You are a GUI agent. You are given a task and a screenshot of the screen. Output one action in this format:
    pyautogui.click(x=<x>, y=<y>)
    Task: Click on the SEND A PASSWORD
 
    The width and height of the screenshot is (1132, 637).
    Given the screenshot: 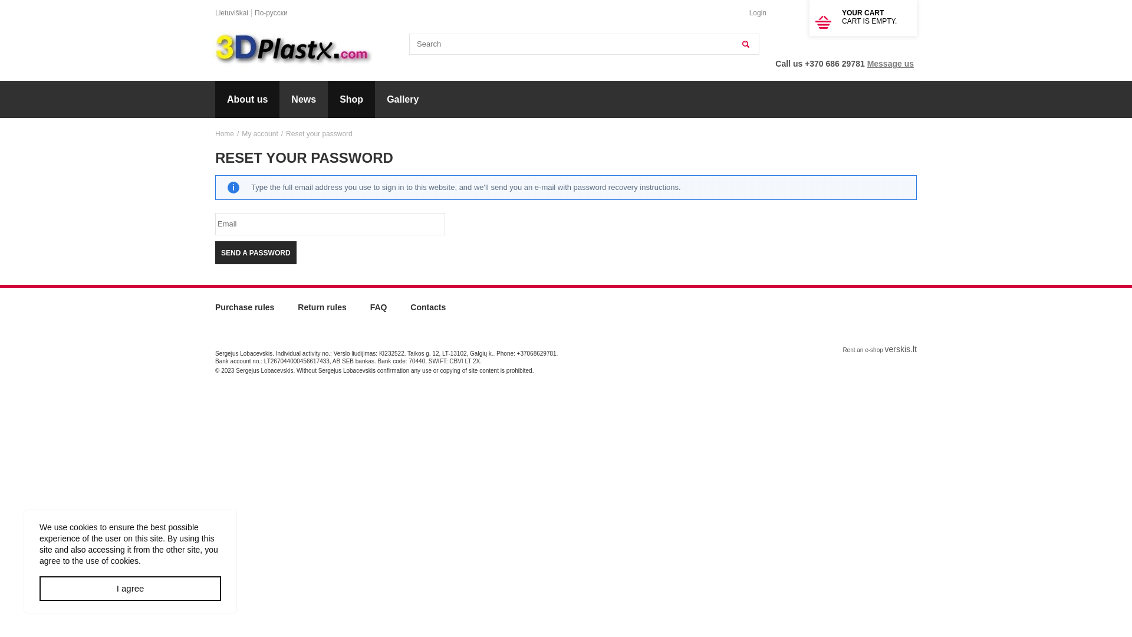 What is the action you would take?
    pyautogui.click(x=256, y=252)
    